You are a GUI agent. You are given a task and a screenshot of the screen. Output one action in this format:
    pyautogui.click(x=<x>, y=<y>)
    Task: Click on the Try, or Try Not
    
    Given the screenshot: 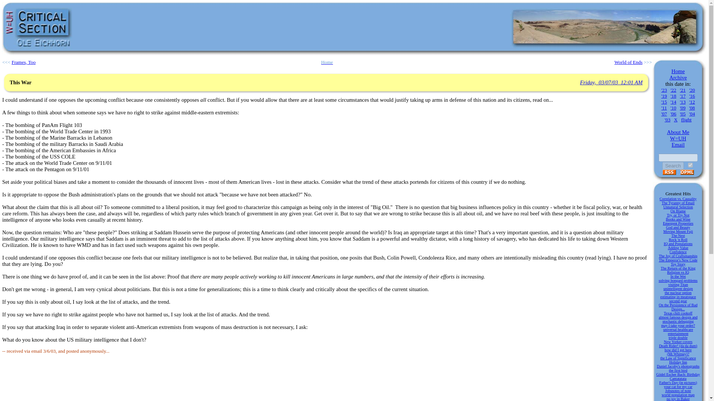 What is the action you would take?
    pyautogui.click(x=678, y=215)
    